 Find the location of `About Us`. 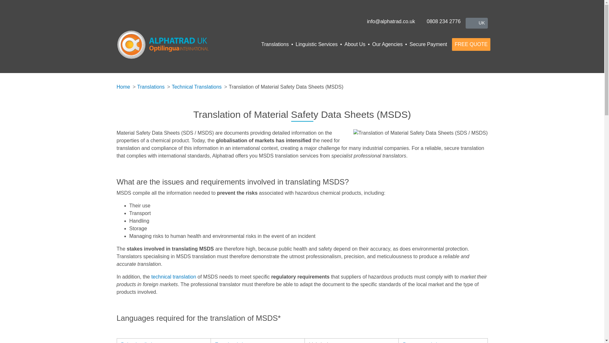

About Us is located at coordinates (356, 44).